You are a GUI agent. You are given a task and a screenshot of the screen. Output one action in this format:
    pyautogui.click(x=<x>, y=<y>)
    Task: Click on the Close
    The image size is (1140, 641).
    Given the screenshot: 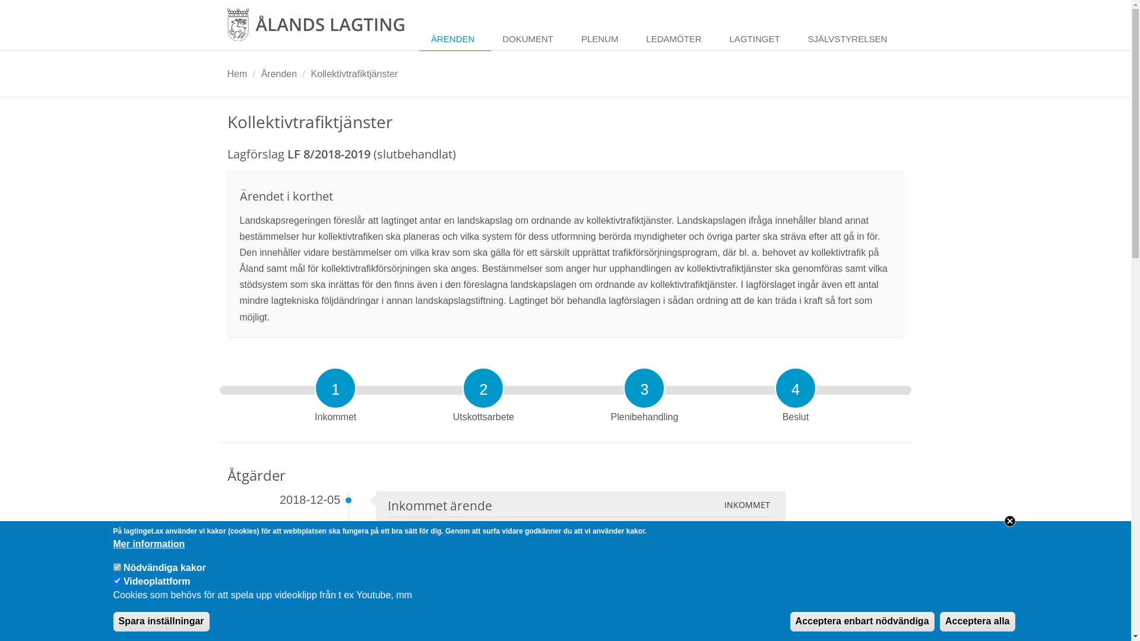 What is the action you would take?
    pyautogui.click(x=1009, y=521)
    